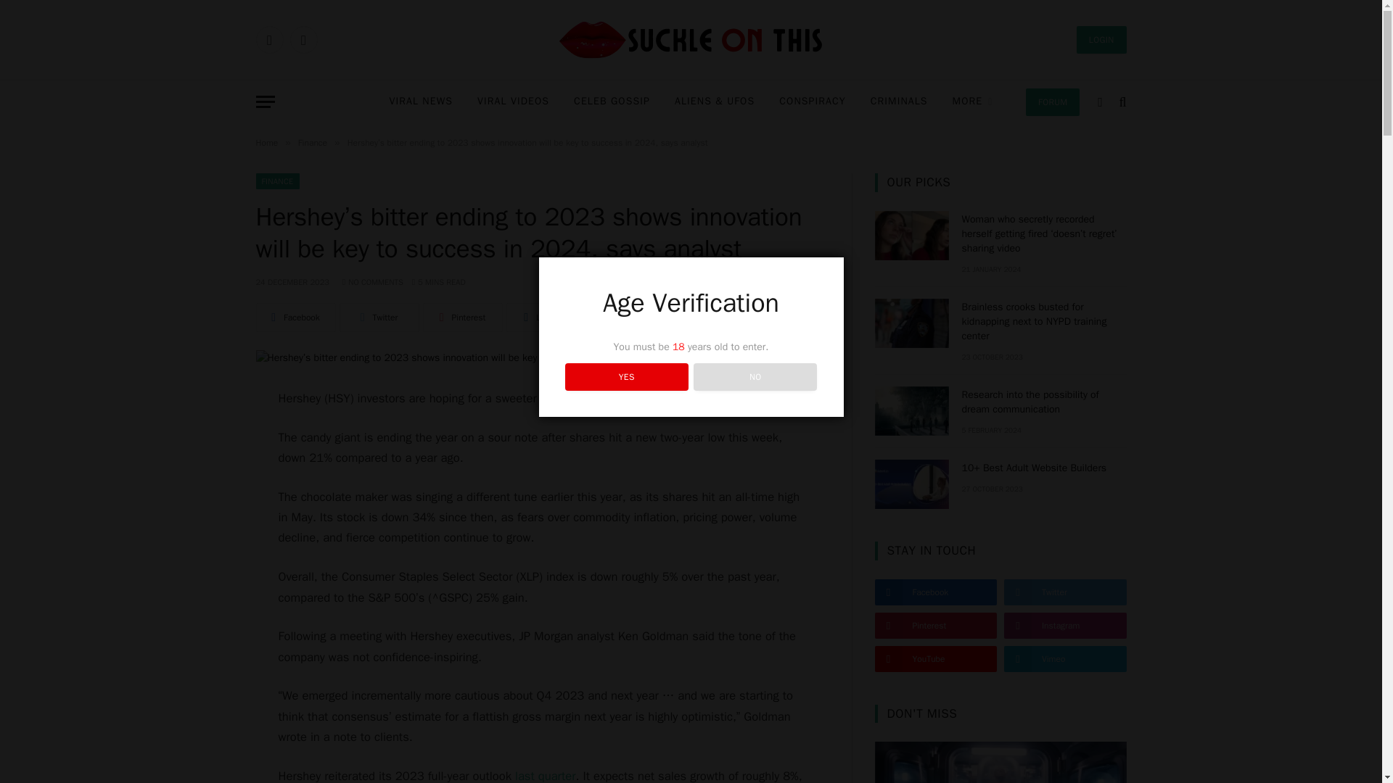  Describe the element at coordinates (1100, 101) in the screenshot. I see `Switch to Dark Design - easier on eyes.` at that location.